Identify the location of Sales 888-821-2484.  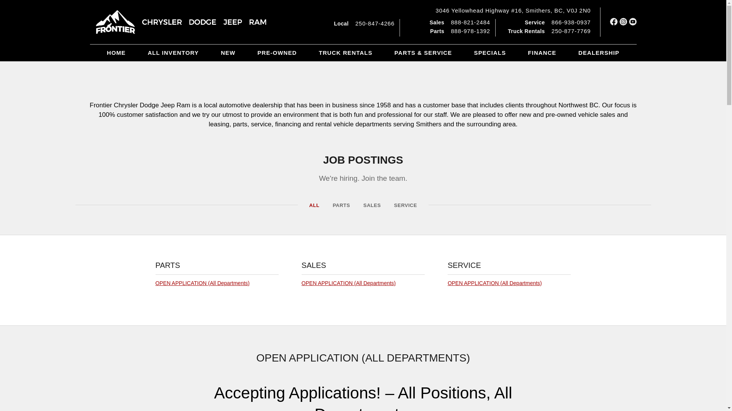
(460, 22).